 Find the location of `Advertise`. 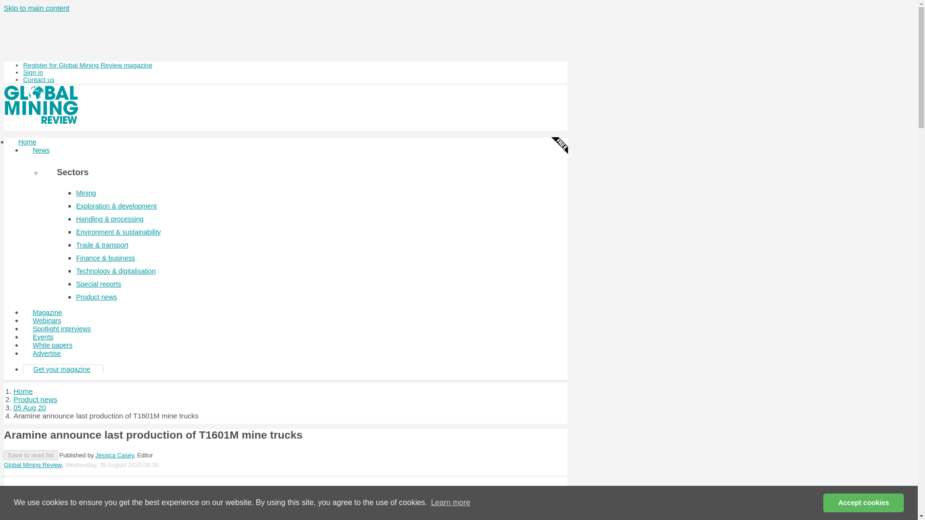

Advertise is located at coordinates (46, 353).